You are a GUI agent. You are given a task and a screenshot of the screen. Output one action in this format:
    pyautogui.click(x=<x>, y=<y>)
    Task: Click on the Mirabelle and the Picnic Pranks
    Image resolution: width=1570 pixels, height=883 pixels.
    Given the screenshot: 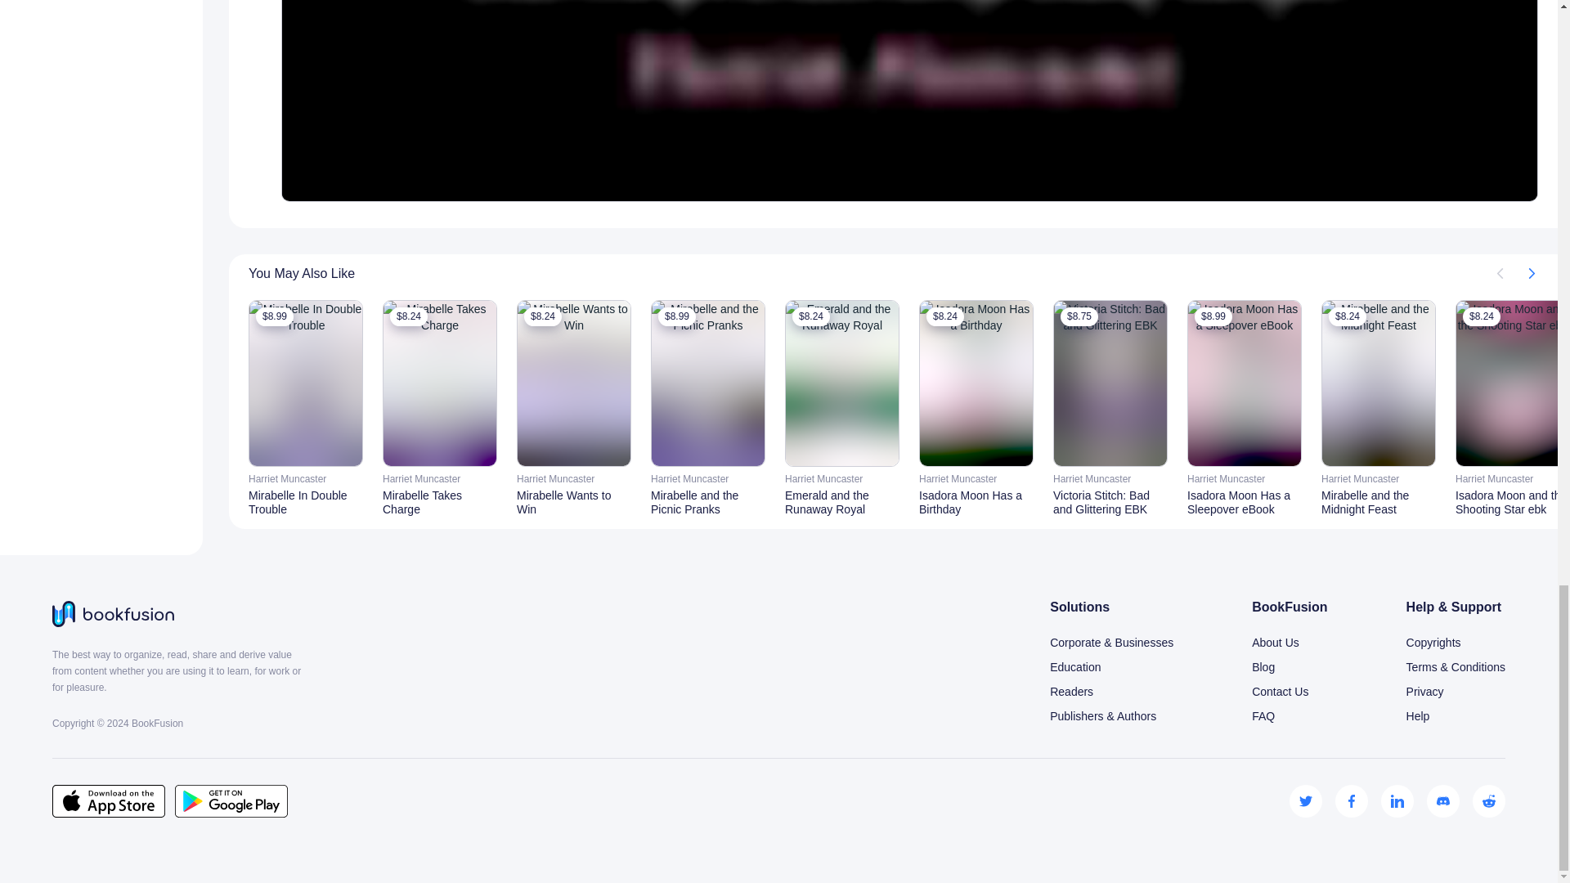 What is the action you would take?
    pyautogui.click(x=708, y=502)
    